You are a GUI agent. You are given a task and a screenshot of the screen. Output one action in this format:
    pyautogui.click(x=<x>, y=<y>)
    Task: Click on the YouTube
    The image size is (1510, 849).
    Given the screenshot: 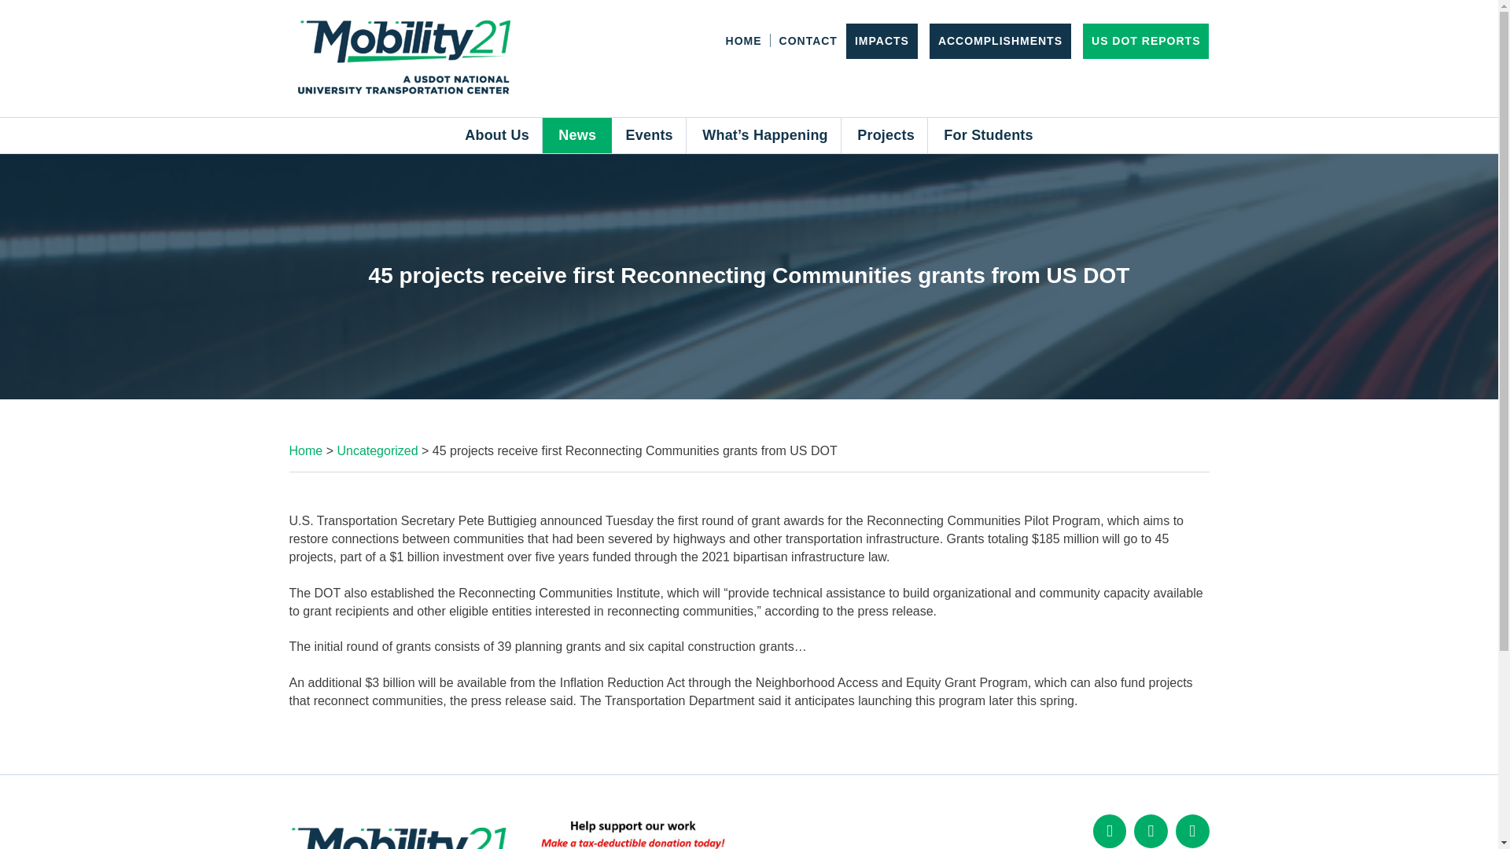 What is the action you would take?
    pyautogui.click(x=1192, y=830)
    